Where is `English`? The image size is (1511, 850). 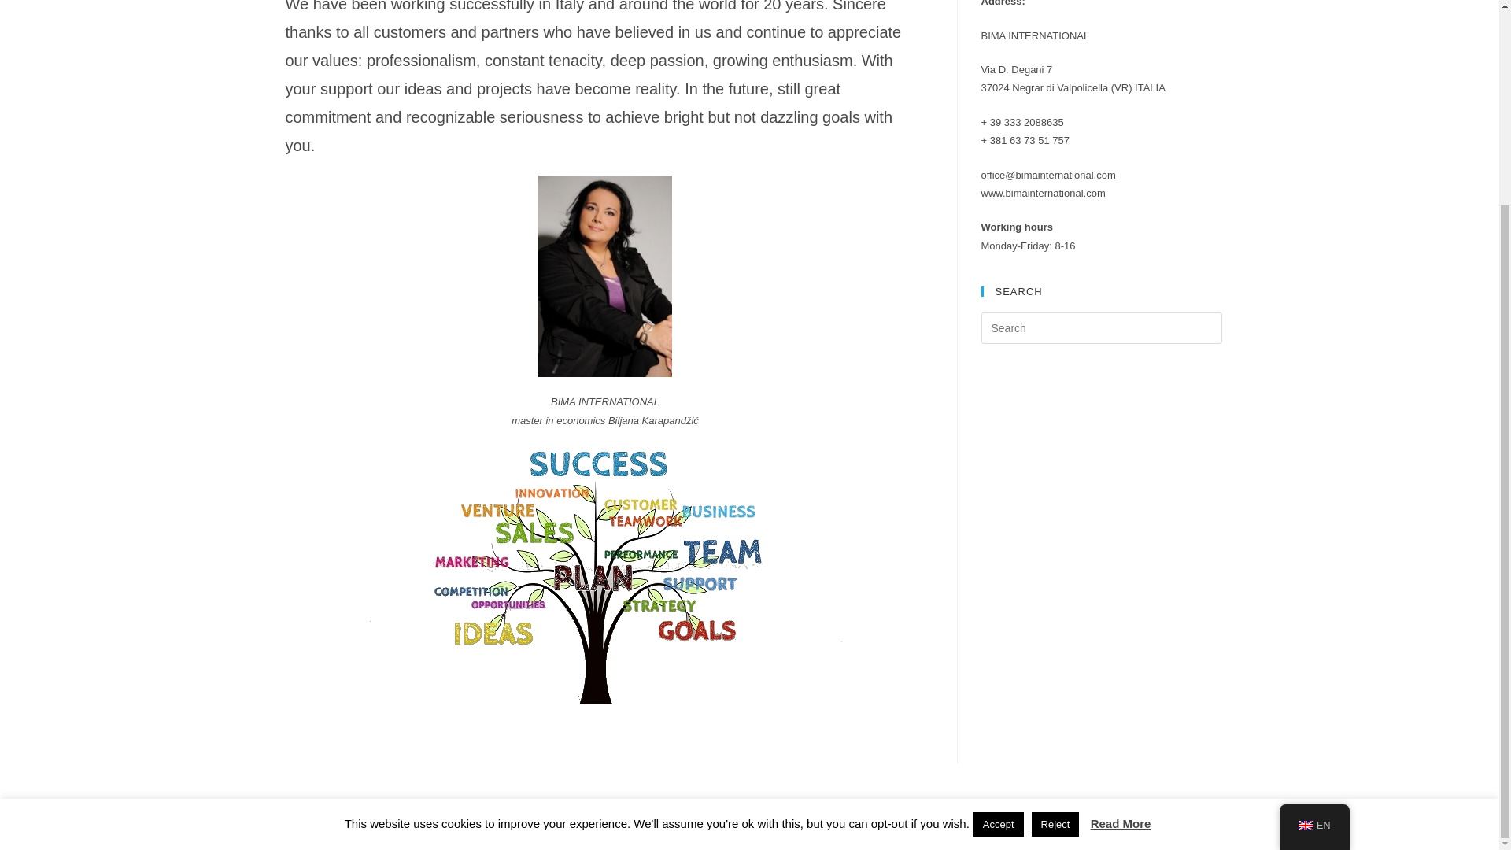 English is located at coordinates (1305, 565).